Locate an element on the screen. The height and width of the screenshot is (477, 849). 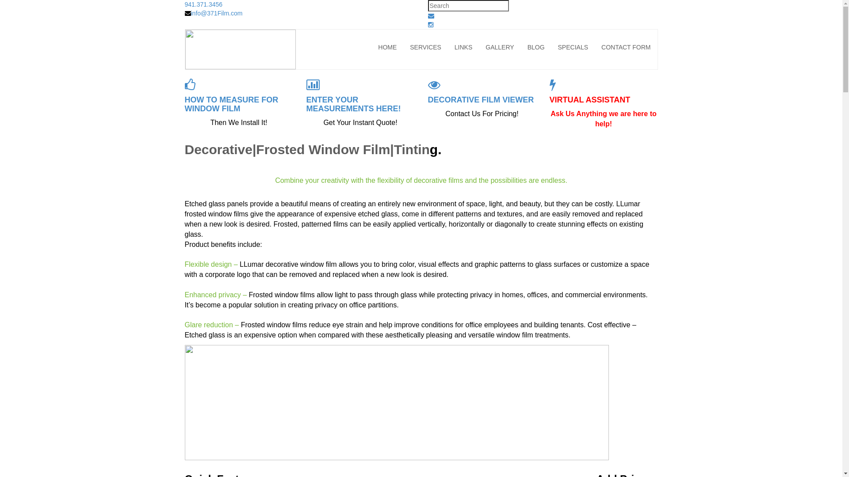
SPECIALS is located at coordinates (573, 47).